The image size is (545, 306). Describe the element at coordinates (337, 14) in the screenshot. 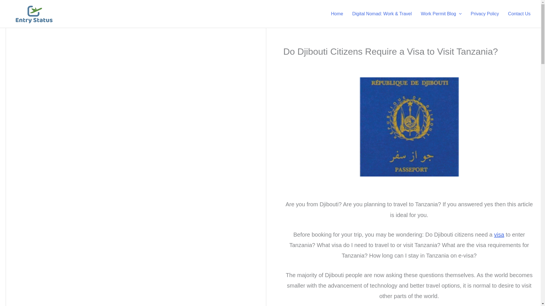

I see `Home` at that location.